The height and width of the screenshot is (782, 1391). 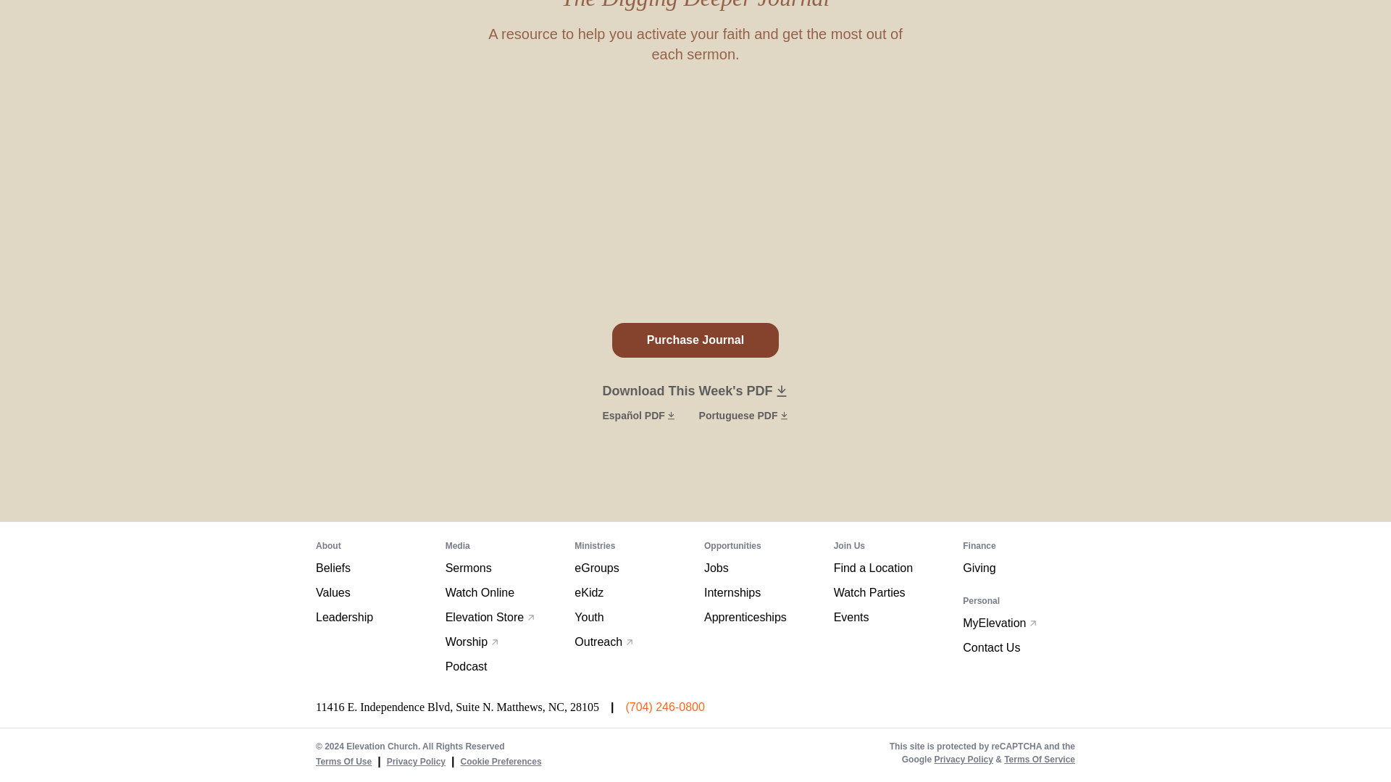 I want to click on Podcast, so click(x=467, y=667).